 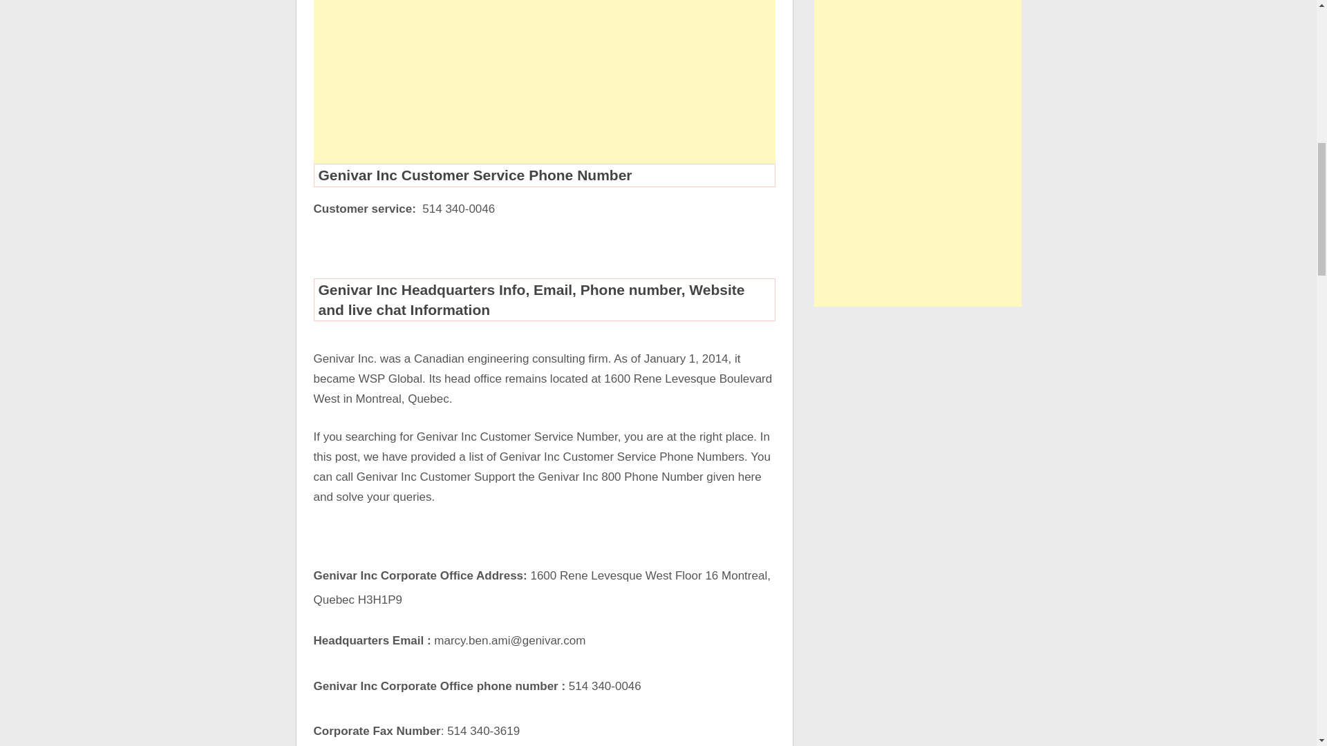 What do you see at coordinates (544, 82) in the screenshot?
I see `Advertisement` at bounding box center [544, 82].